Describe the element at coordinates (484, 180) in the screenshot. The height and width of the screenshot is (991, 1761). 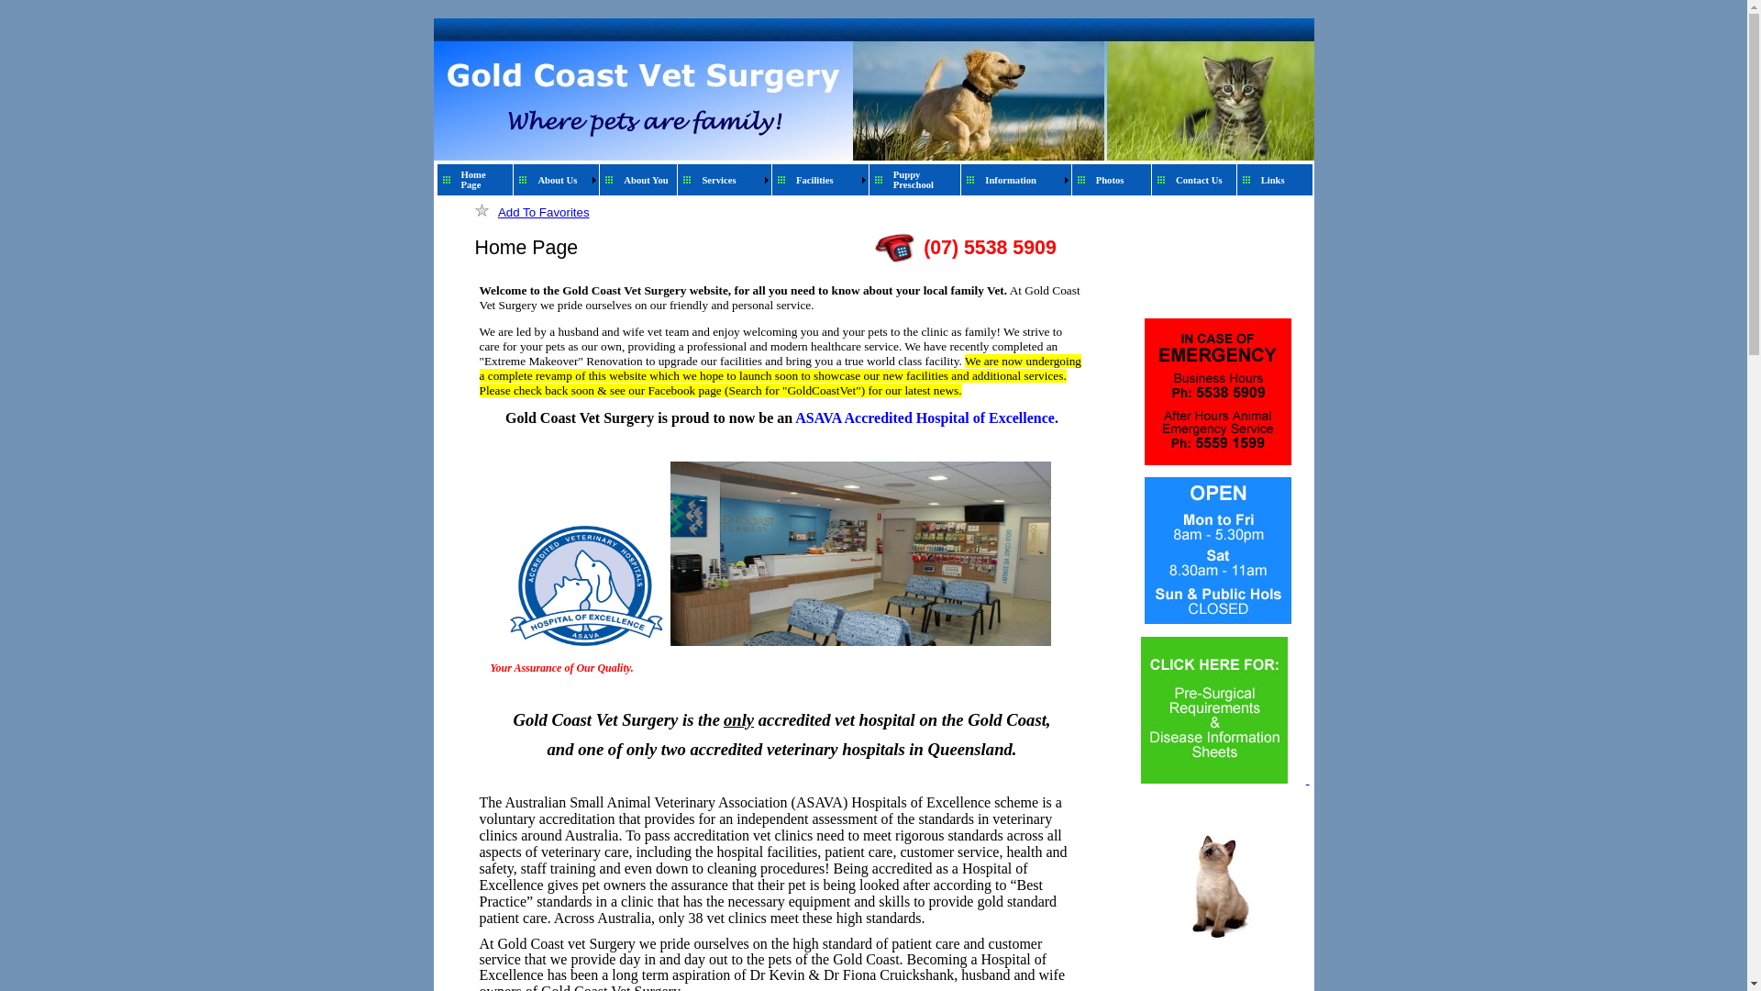
I see `Home Page` at that location.